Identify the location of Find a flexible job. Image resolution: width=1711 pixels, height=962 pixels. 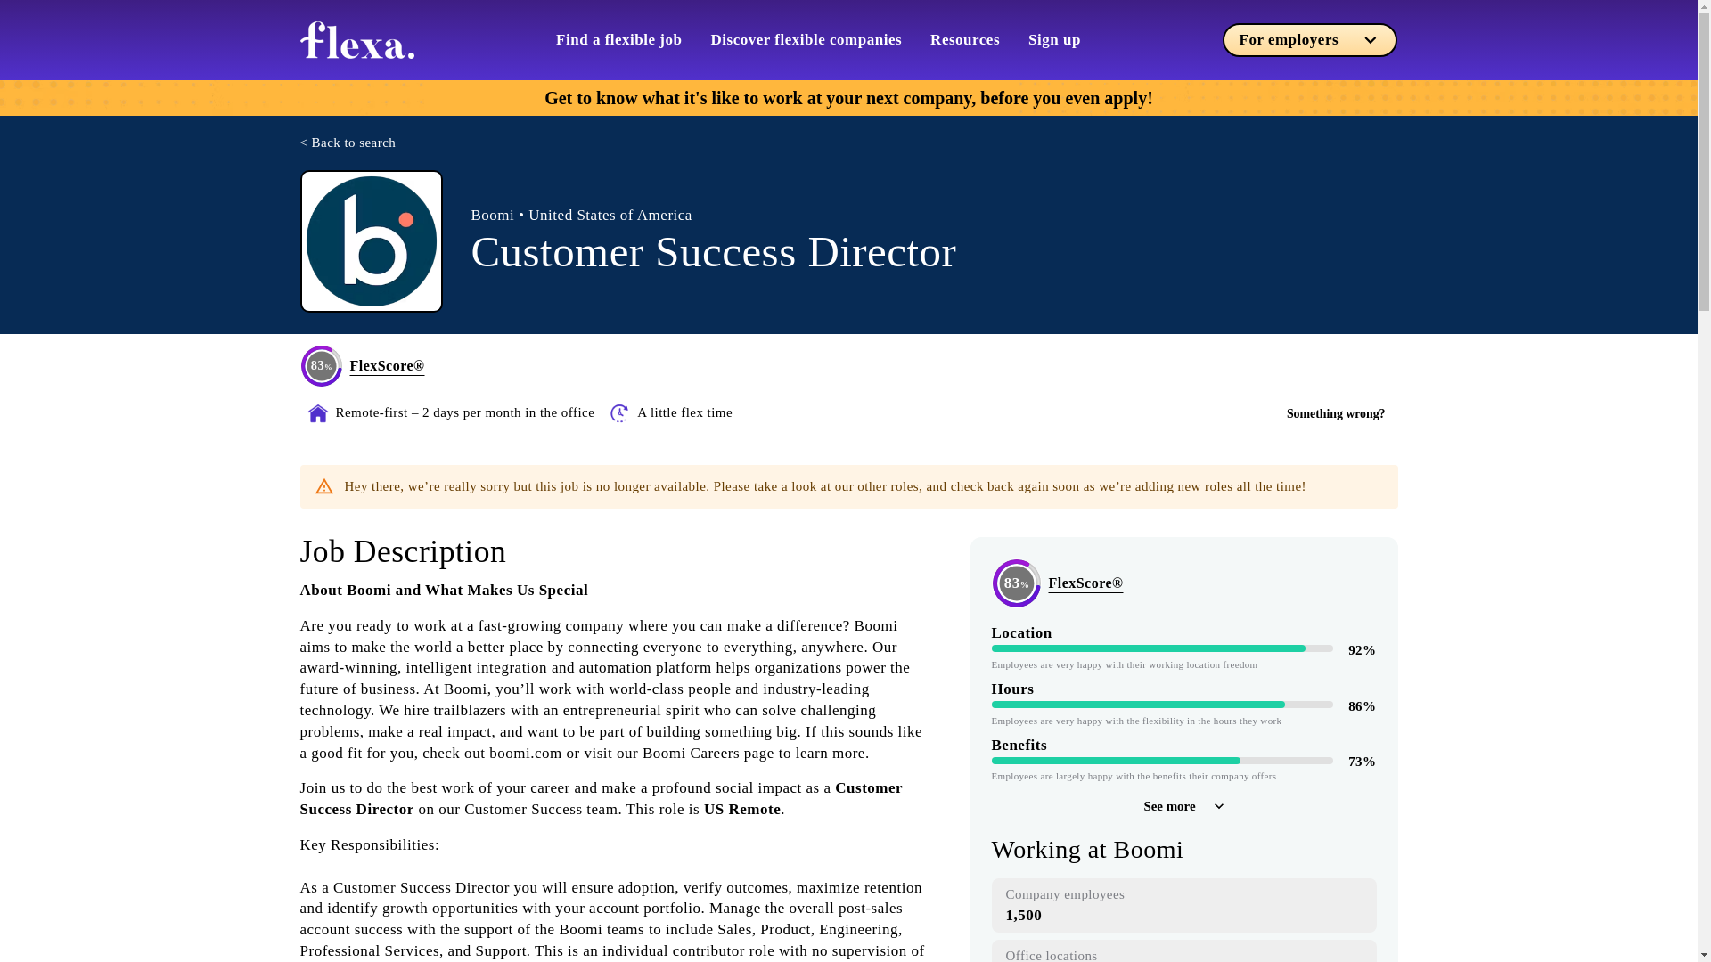
(618, 39).